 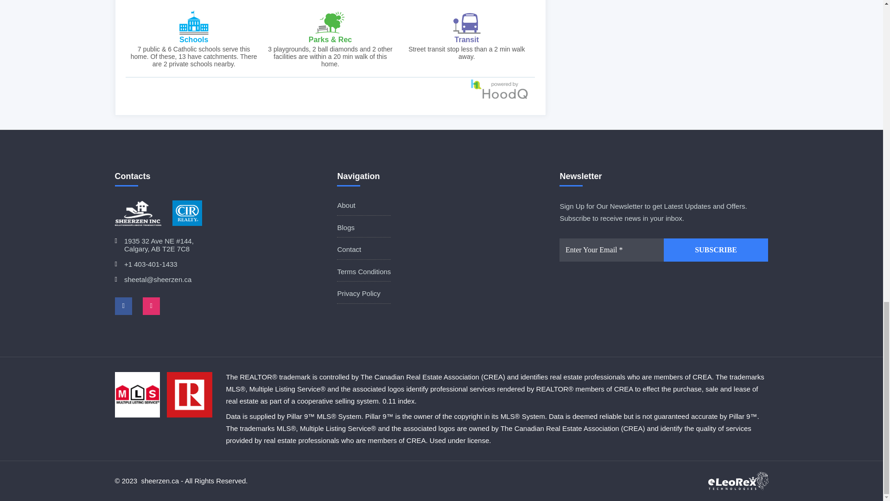 What do you see at coordinates (612, 250) in the screenshot?
I see `Enter Your Email` at bounding box center [612, 250].